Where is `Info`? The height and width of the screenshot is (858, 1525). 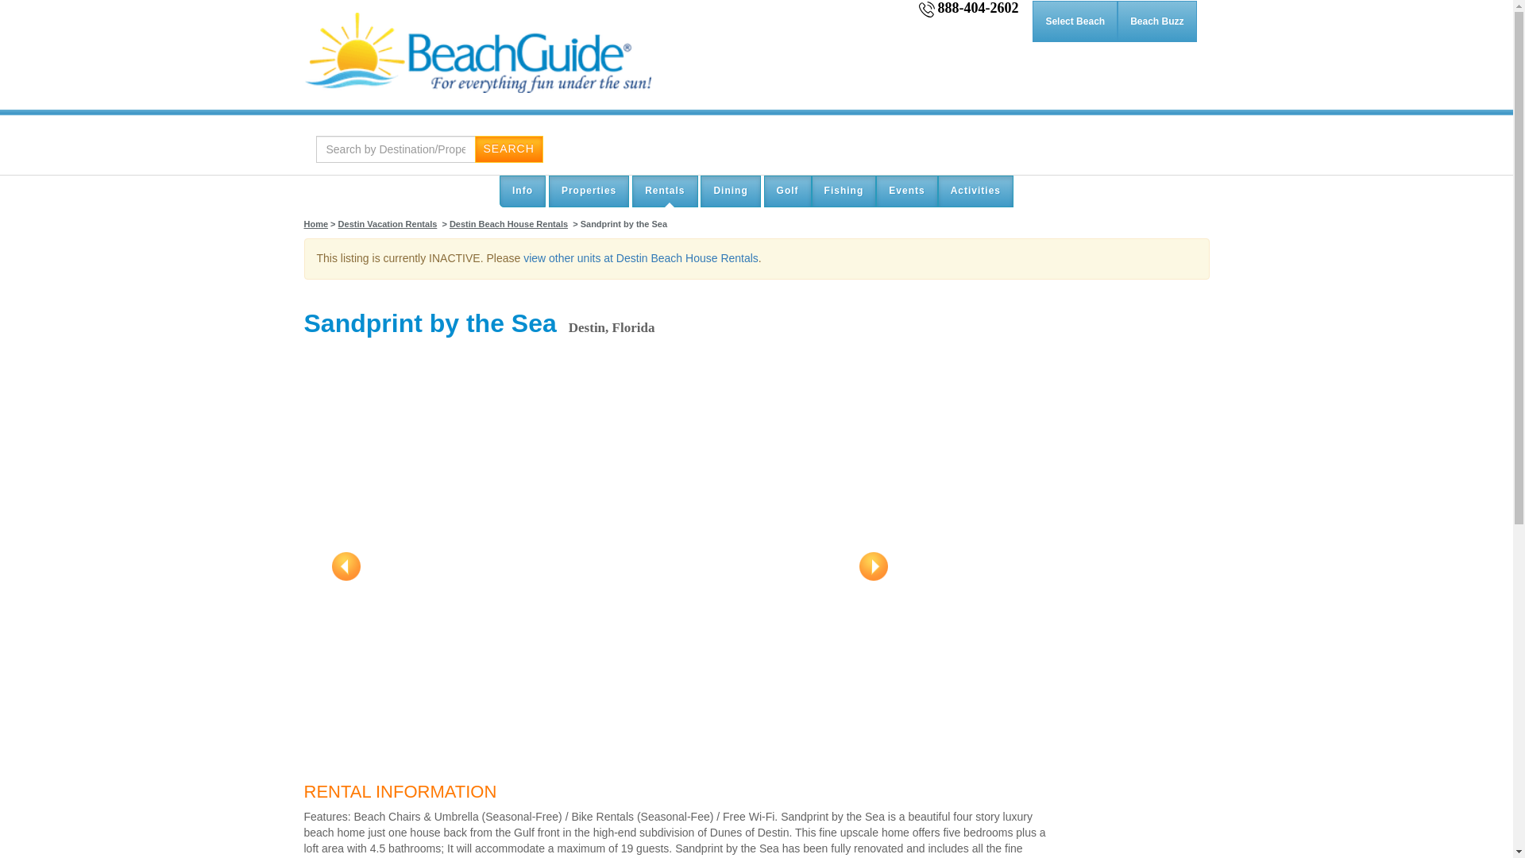 Info is located at coordinates (523, 191).